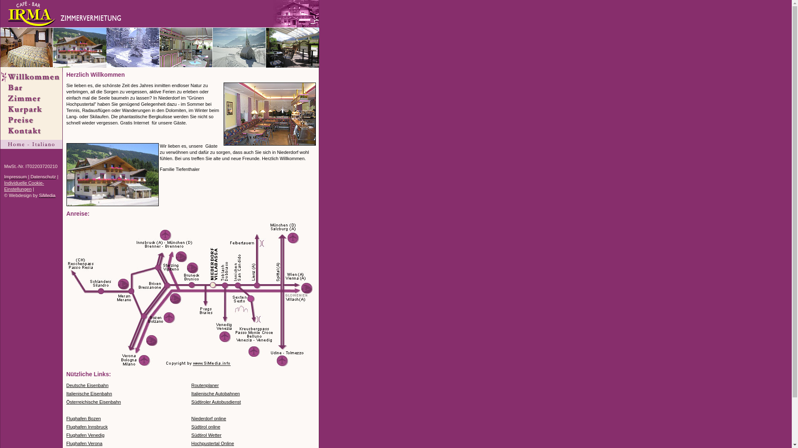  What do you see at coordinates (84, 419) in the screenshot?
I see `Flughafen Bozen` at bounding box center [84, 419].